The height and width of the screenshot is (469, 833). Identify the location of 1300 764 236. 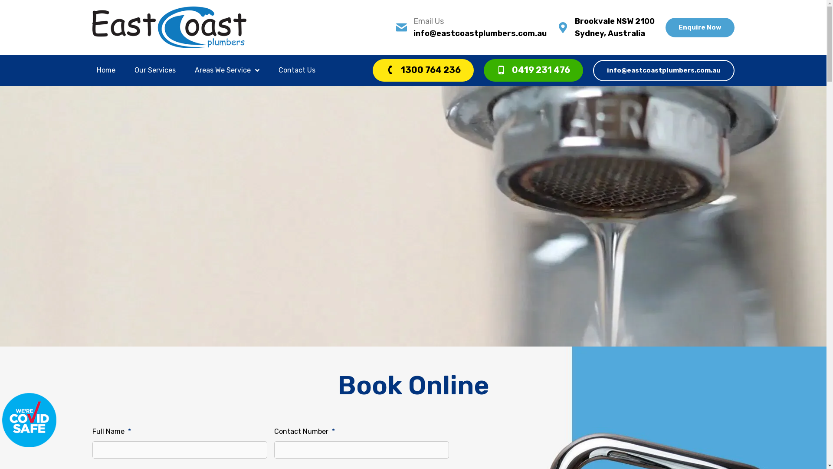
(423, 70).